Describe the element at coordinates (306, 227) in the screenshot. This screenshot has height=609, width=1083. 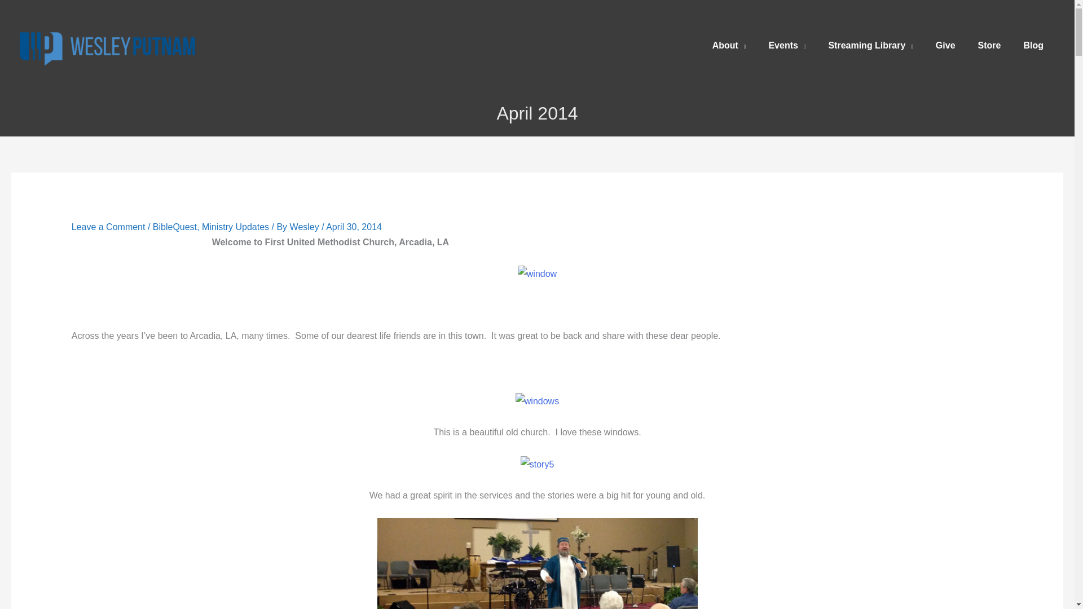
I see `Wesley` at that location.